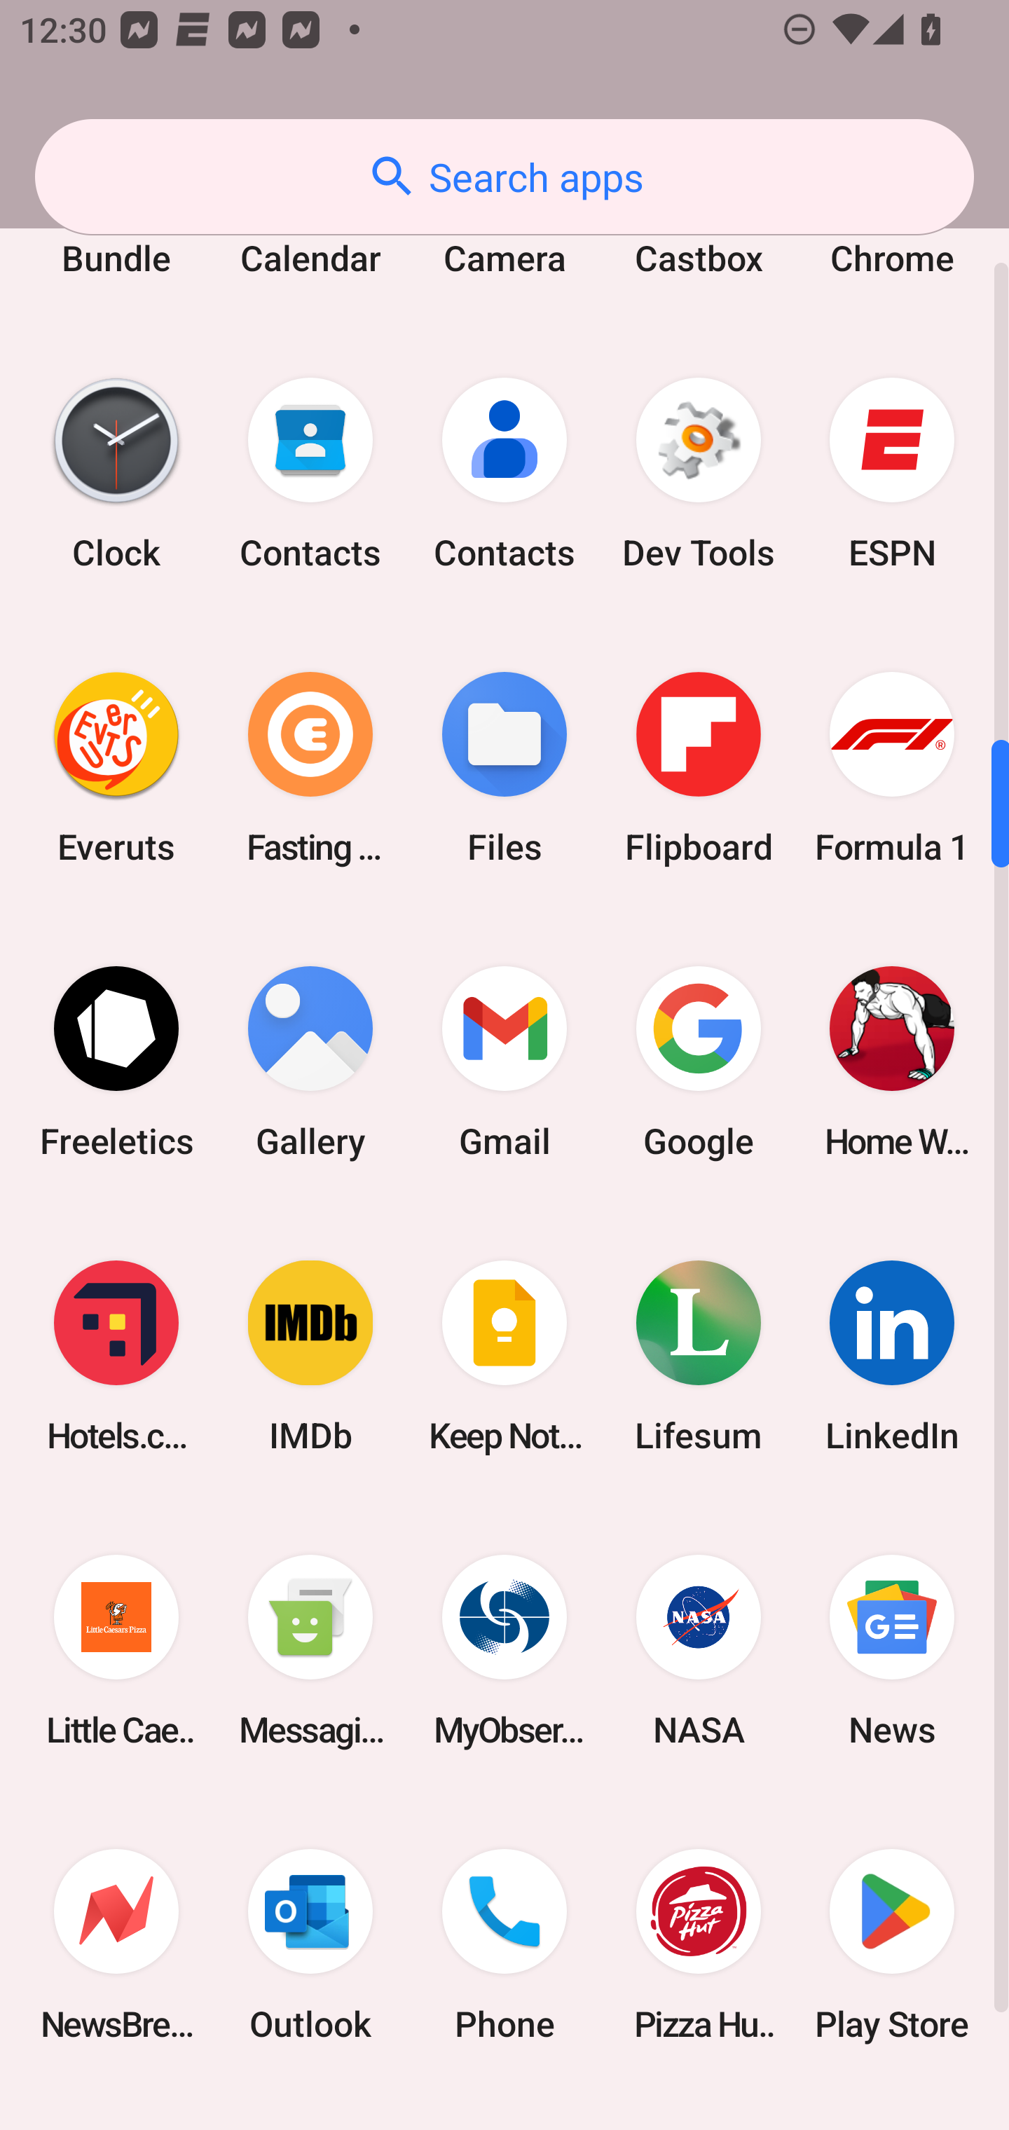 The height and width of the screenshot is (2130, 1009). Describe the element at coordinates (892, 1356) in the screenshot. I see `LinkedIn` at that location.